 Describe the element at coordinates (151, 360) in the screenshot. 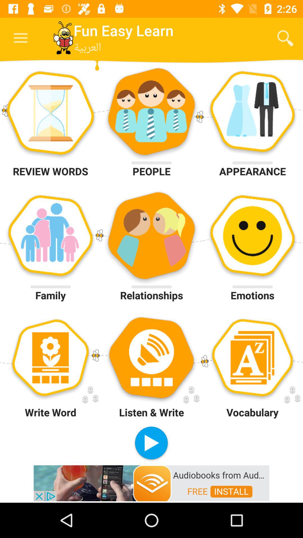

I see `go to listen and write` at that location.